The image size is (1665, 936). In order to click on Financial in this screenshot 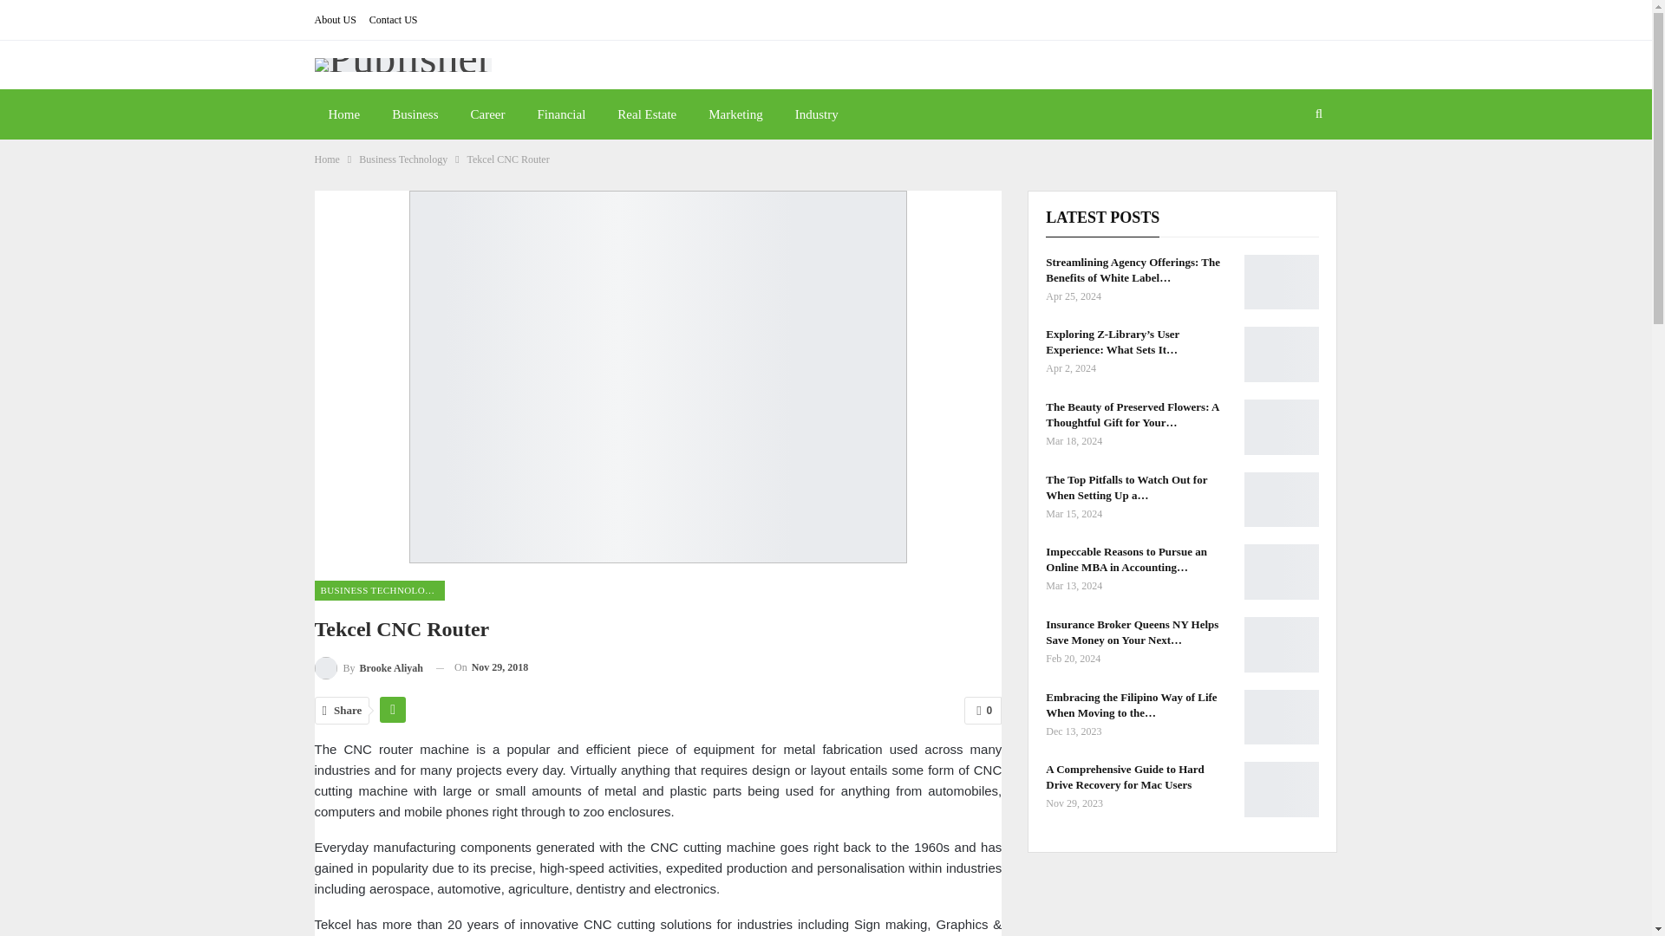, I will do `click(560, 114)`.